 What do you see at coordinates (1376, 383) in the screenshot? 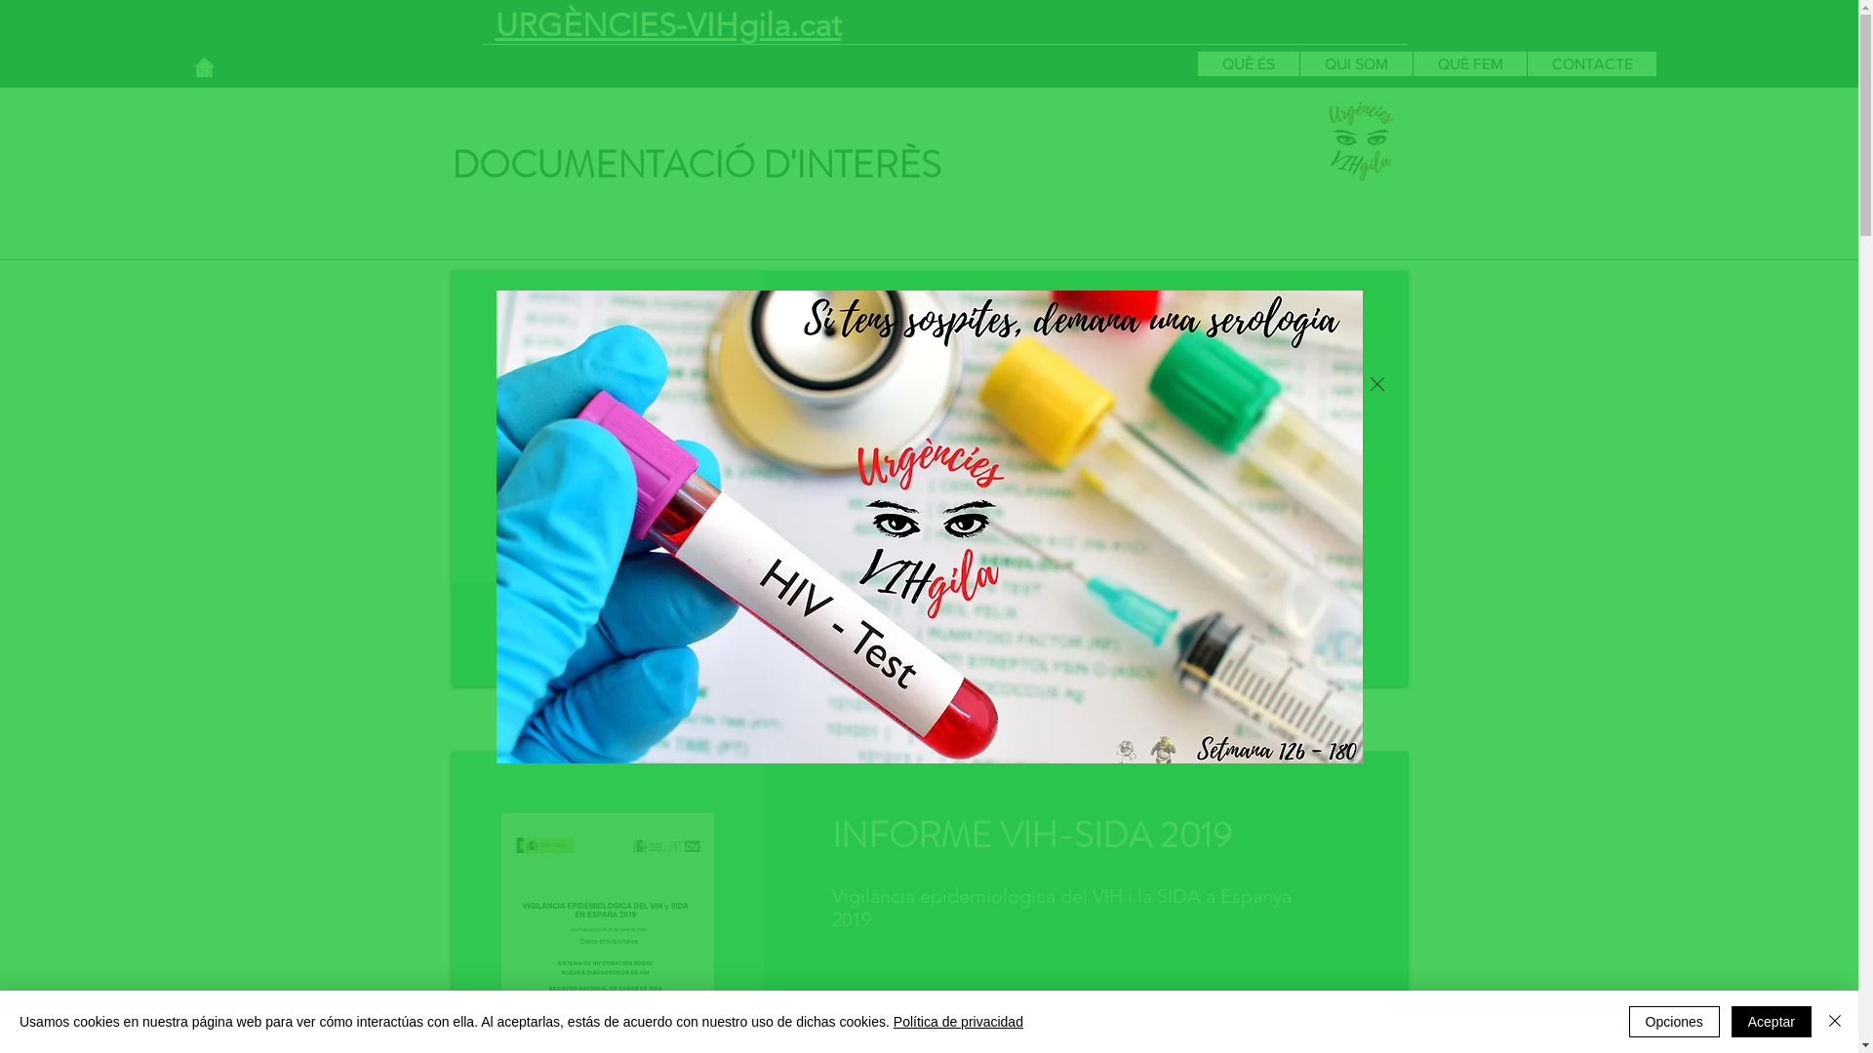
I see `Back to site` at bounding box center [1376, 383].